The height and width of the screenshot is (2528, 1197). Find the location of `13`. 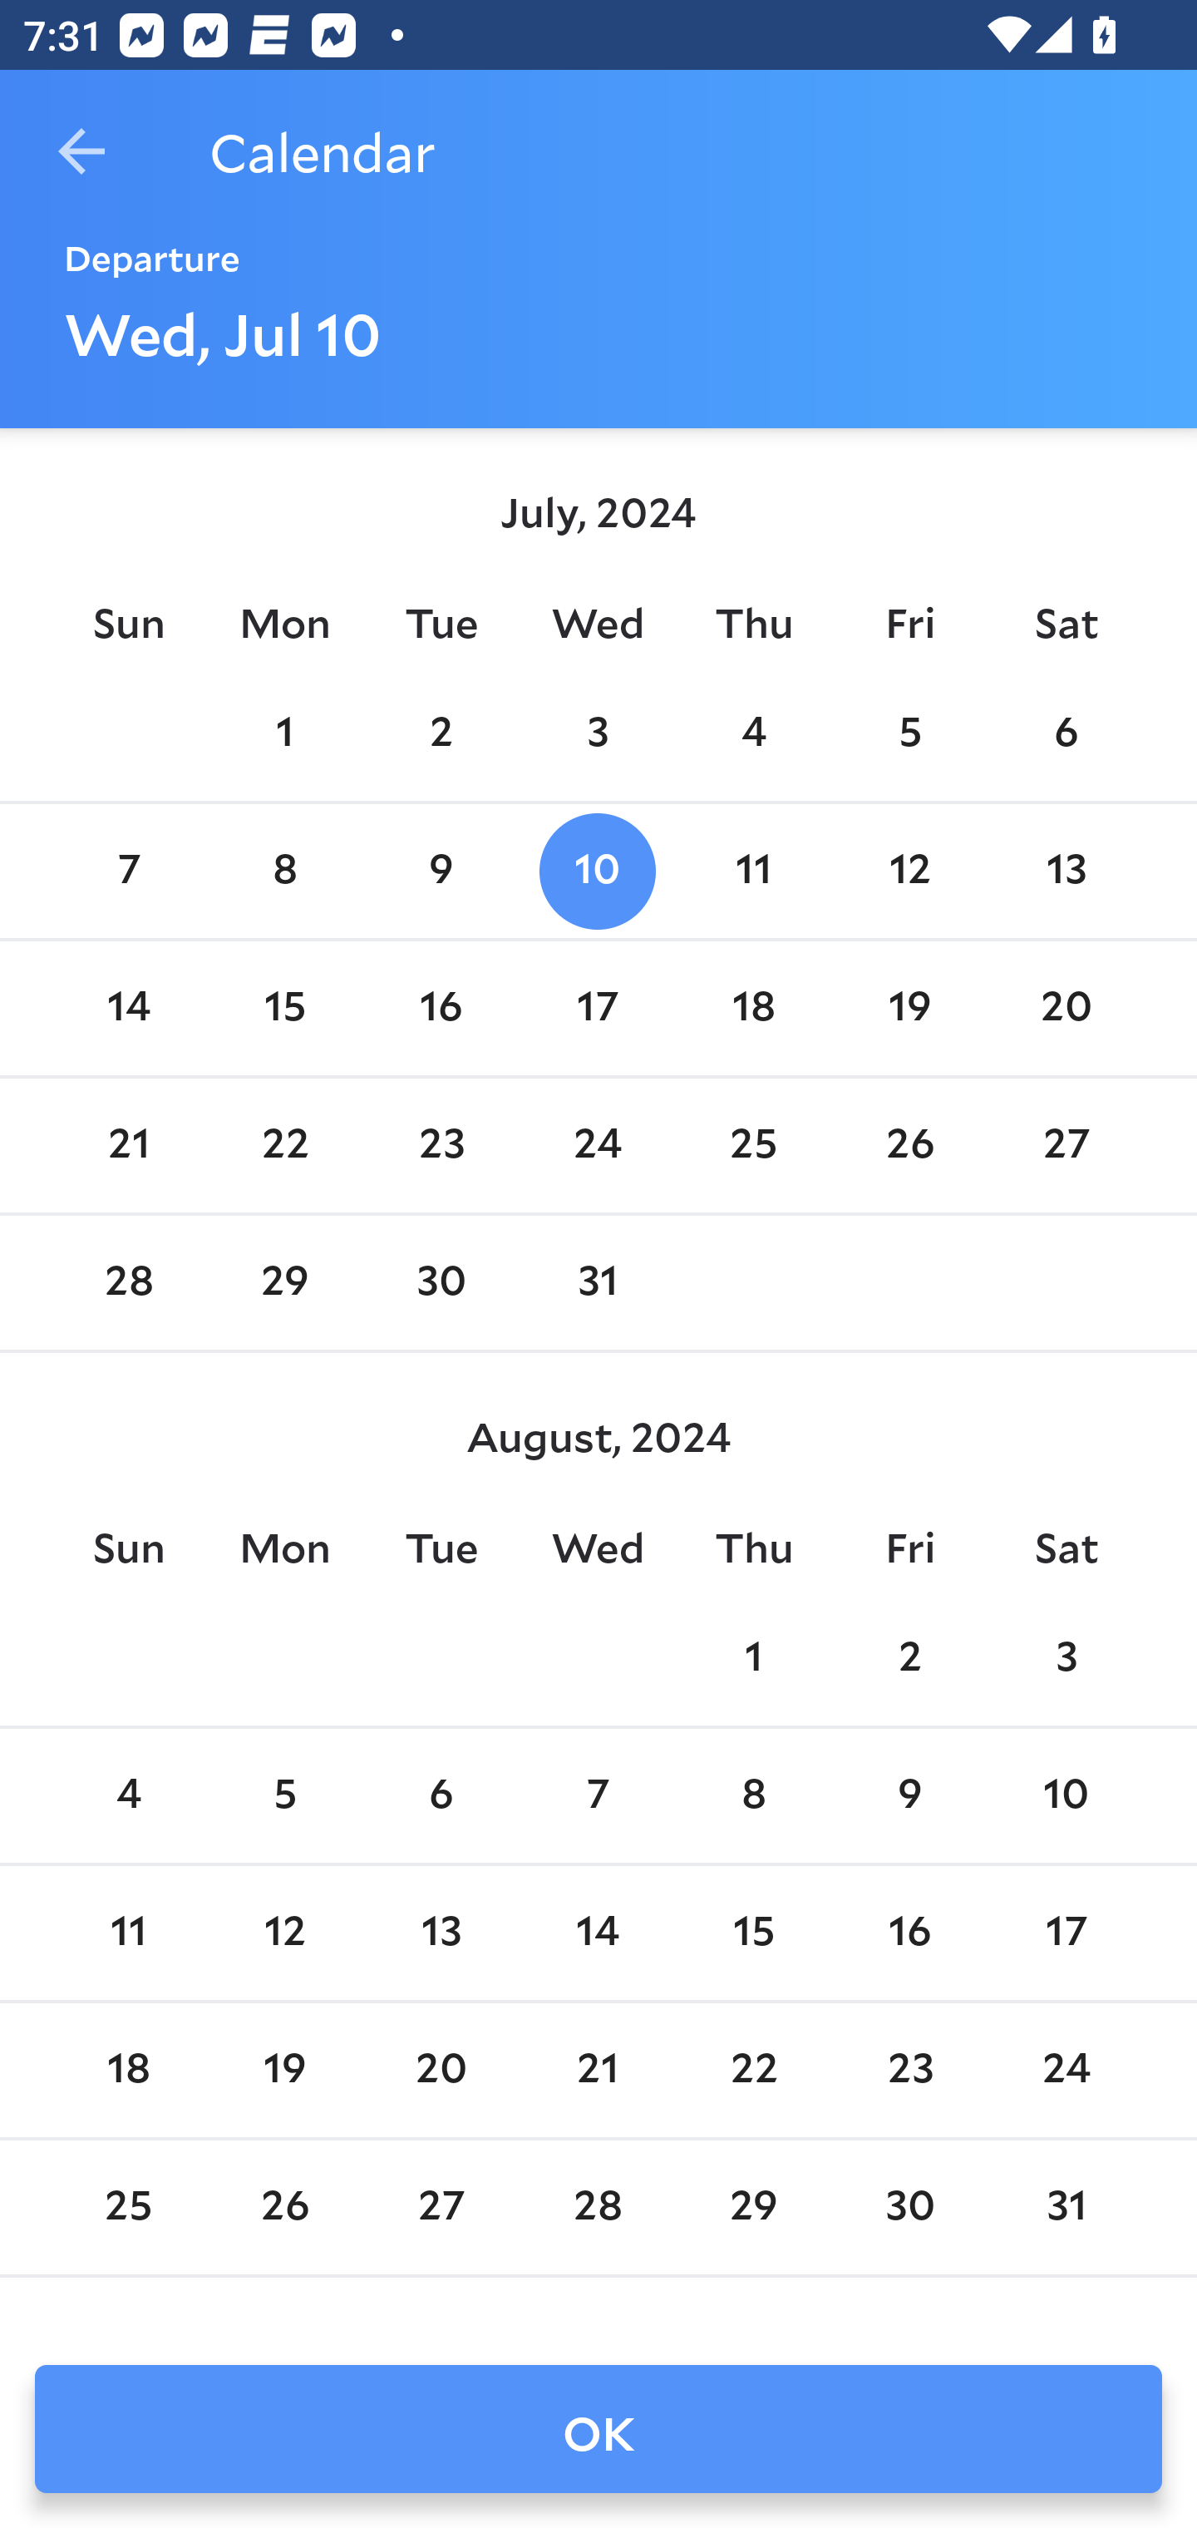

13 is located at coordinates (441, 1933).